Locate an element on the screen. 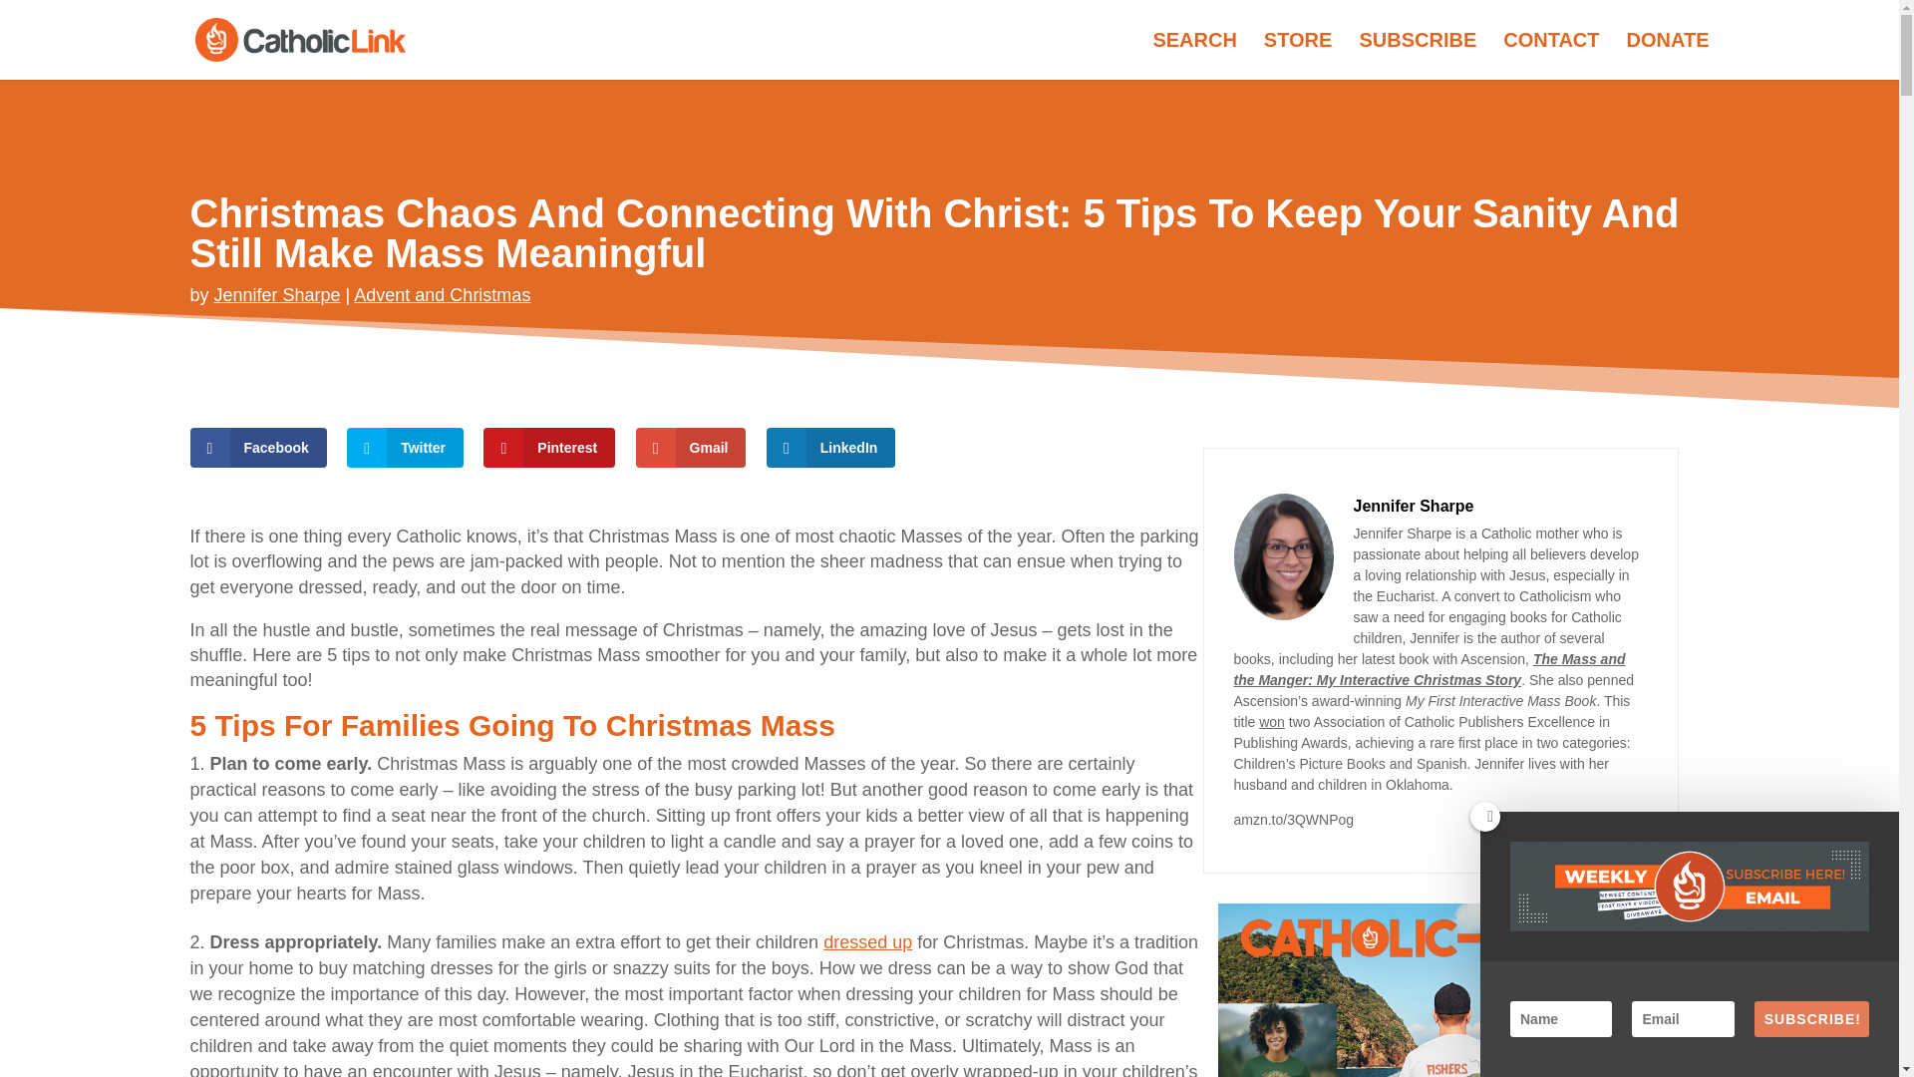  Twitter is located at coordinates (405, 447).